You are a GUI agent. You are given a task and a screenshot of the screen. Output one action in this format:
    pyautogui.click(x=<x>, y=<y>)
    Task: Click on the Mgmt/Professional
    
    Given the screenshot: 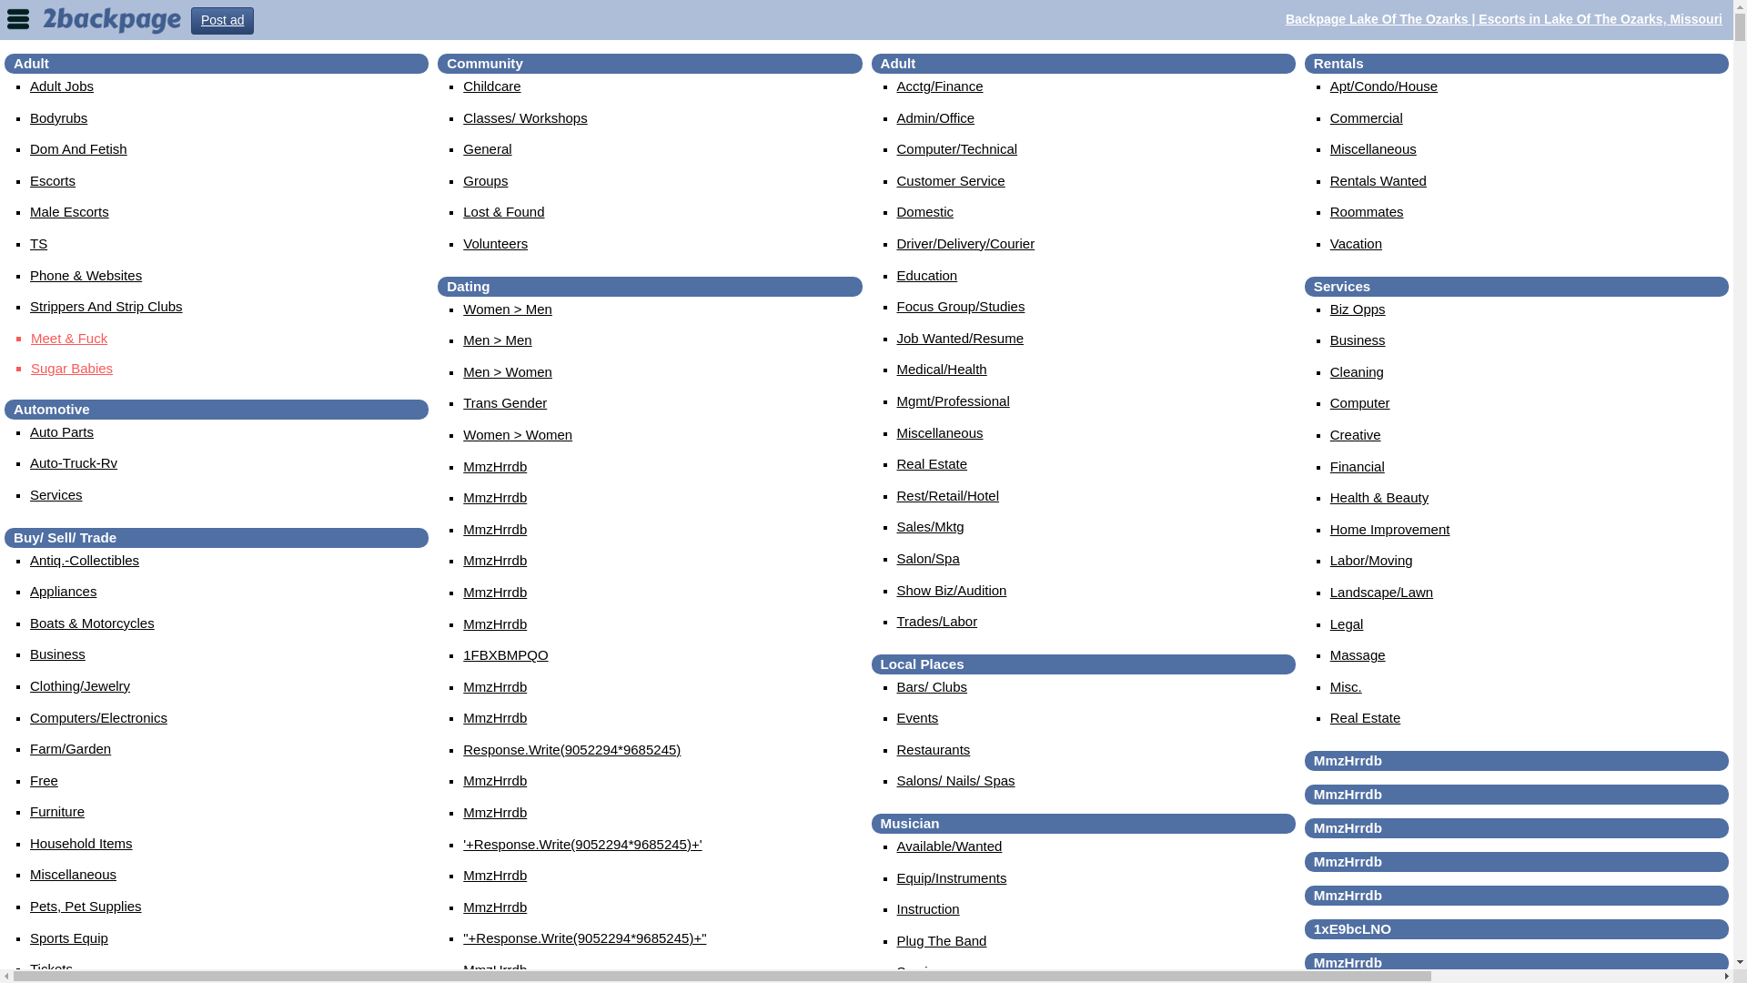 What is the action you would take?
    pyautogui.click(x=954, y=400)
    